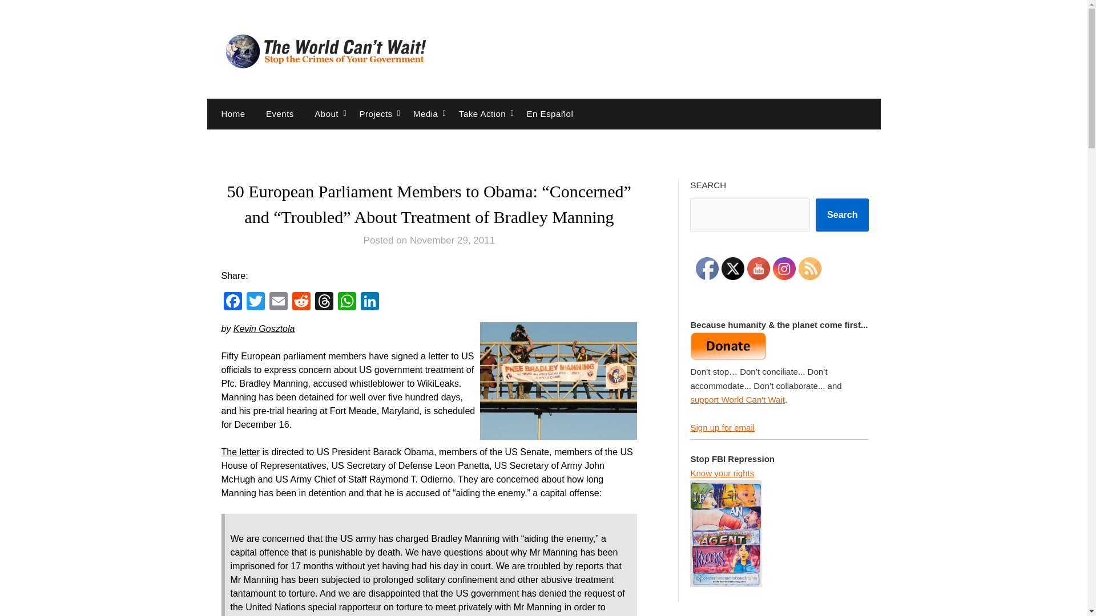  Describe the element at coordinates (279, 302) in the screenshot. I see `Email` at that location.